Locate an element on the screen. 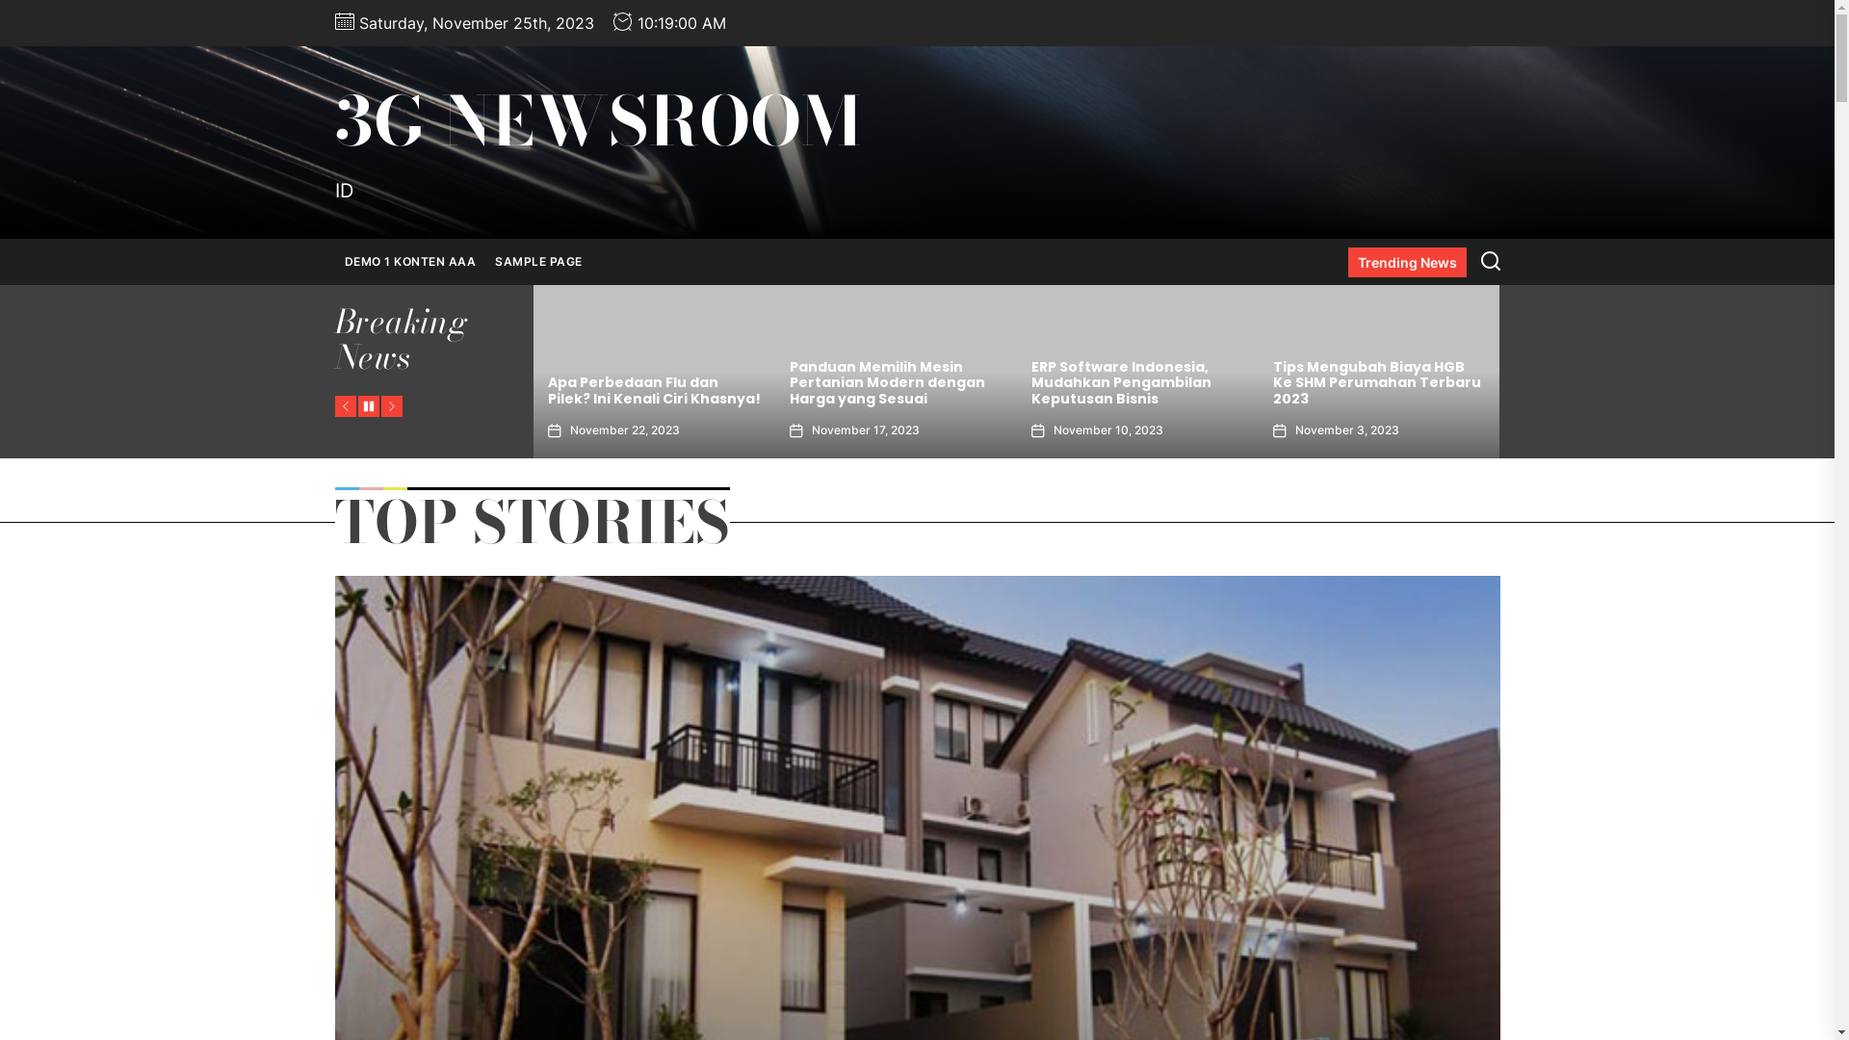  Previous is located at coordinates (346, 406).